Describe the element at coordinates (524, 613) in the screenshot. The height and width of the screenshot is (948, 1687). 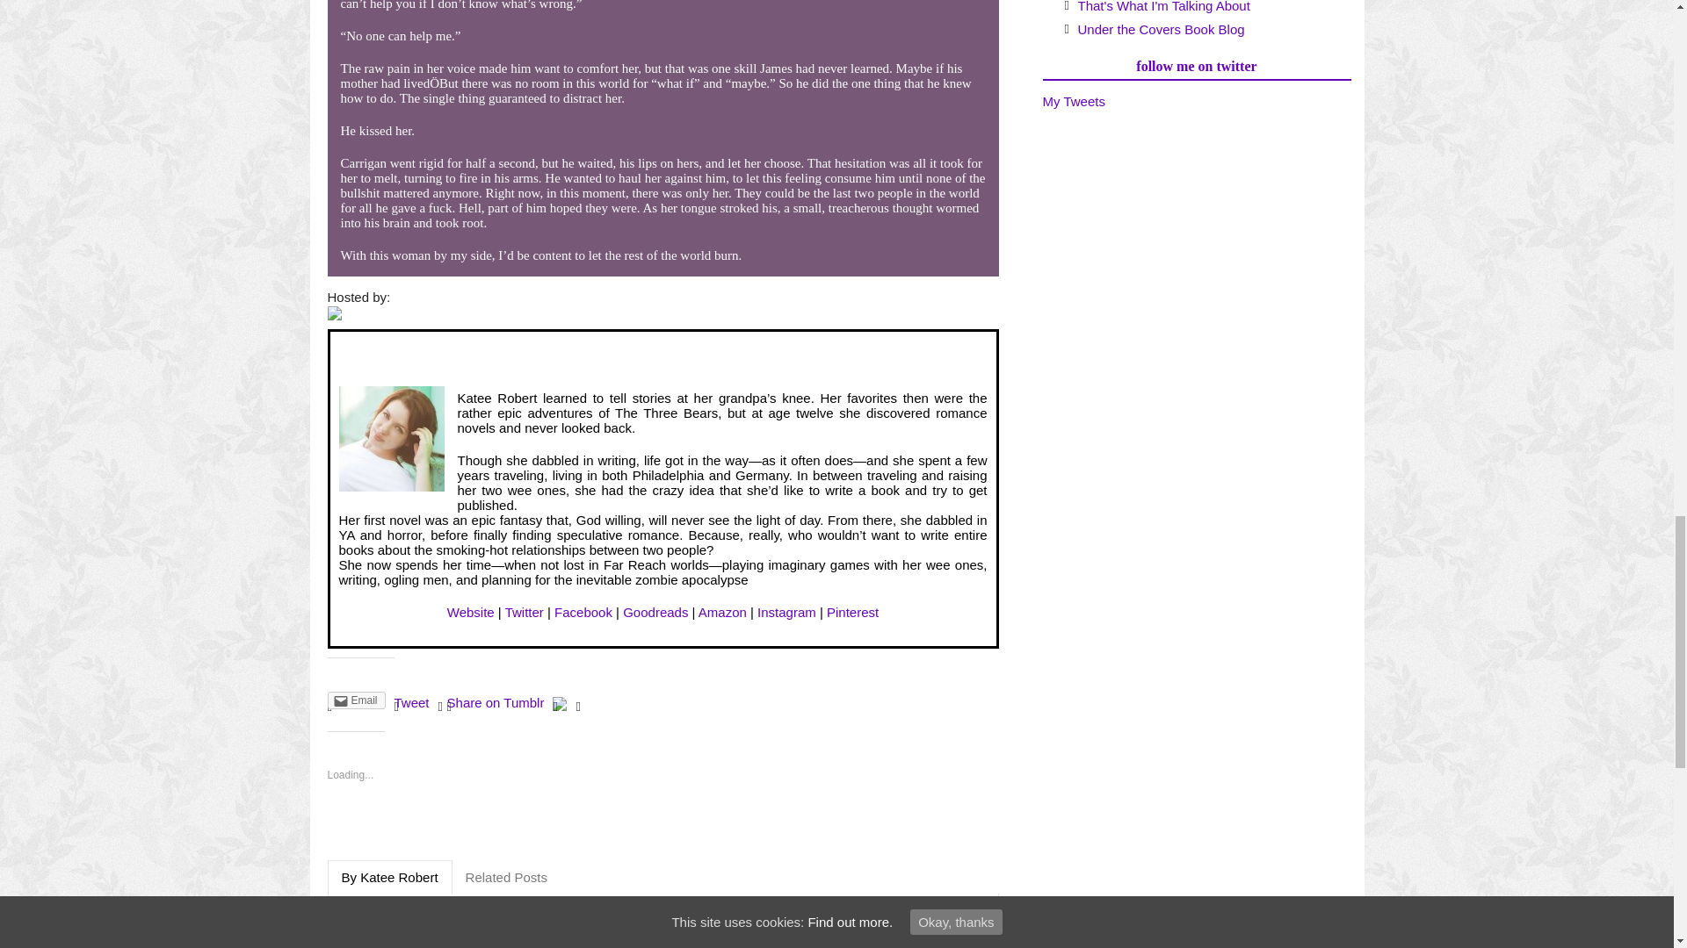
I see `Twitter` at that location.